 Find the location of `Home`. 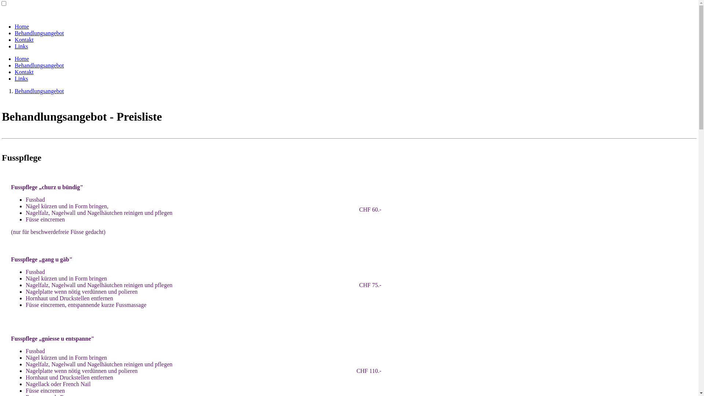

Home is located at coordinates (22, 26).